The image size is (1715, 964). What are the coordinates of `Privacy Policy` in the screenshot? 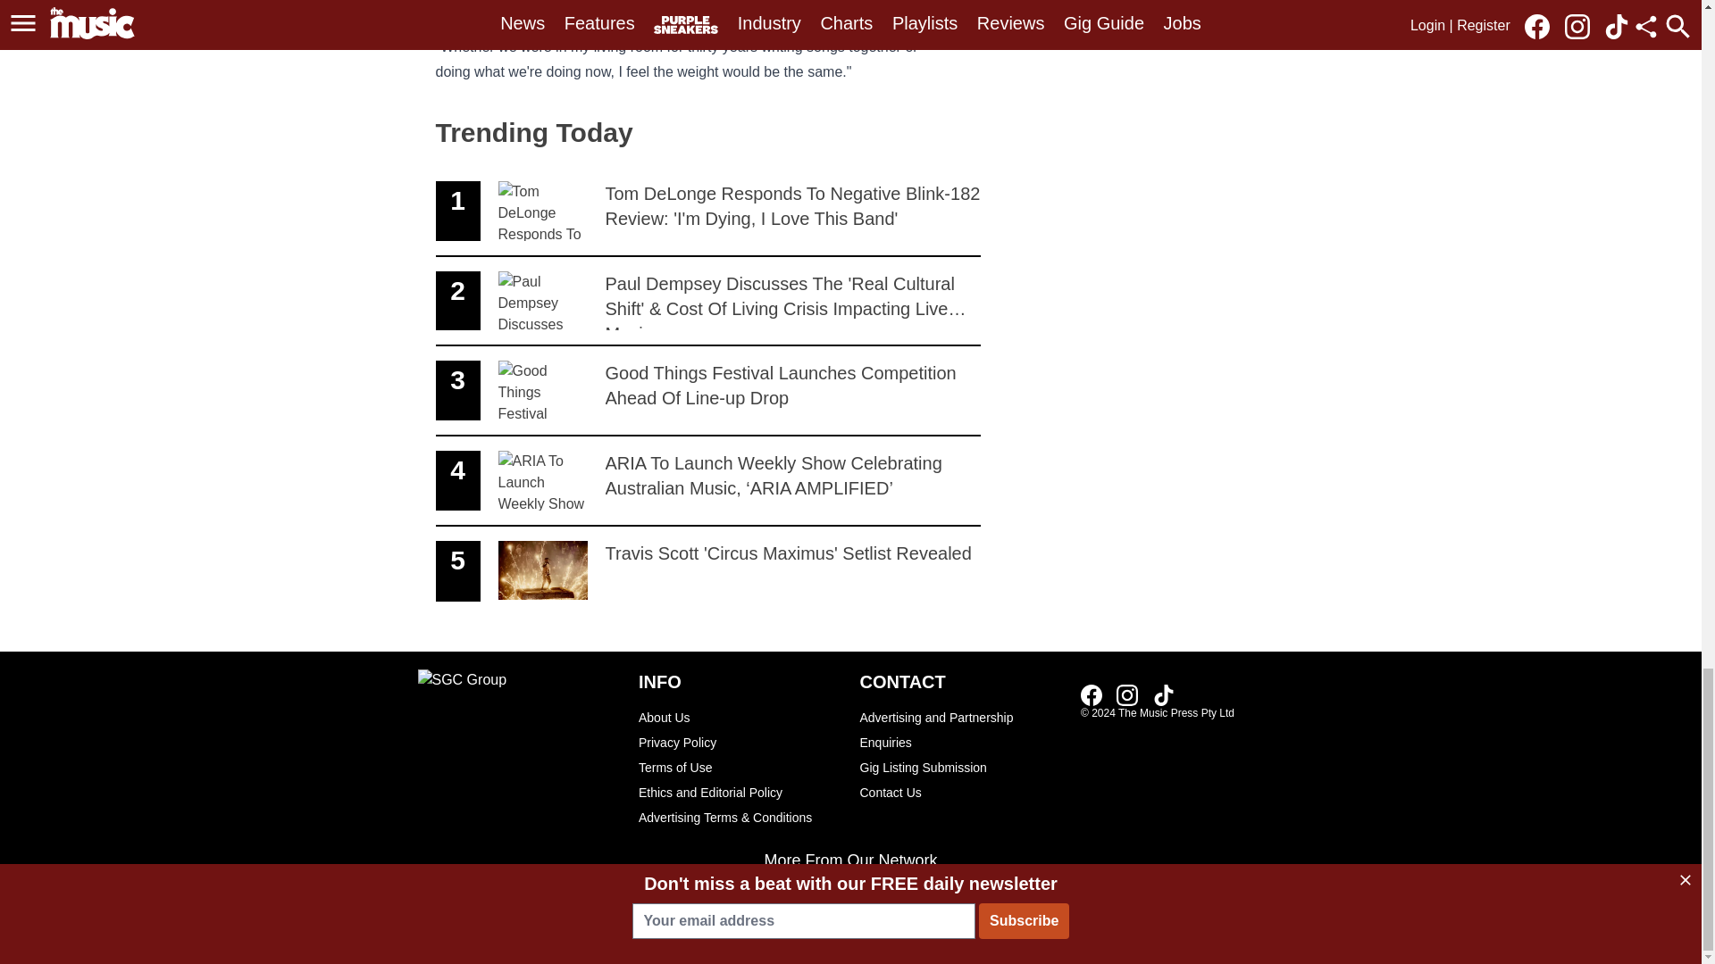 It's located at (740, 792).